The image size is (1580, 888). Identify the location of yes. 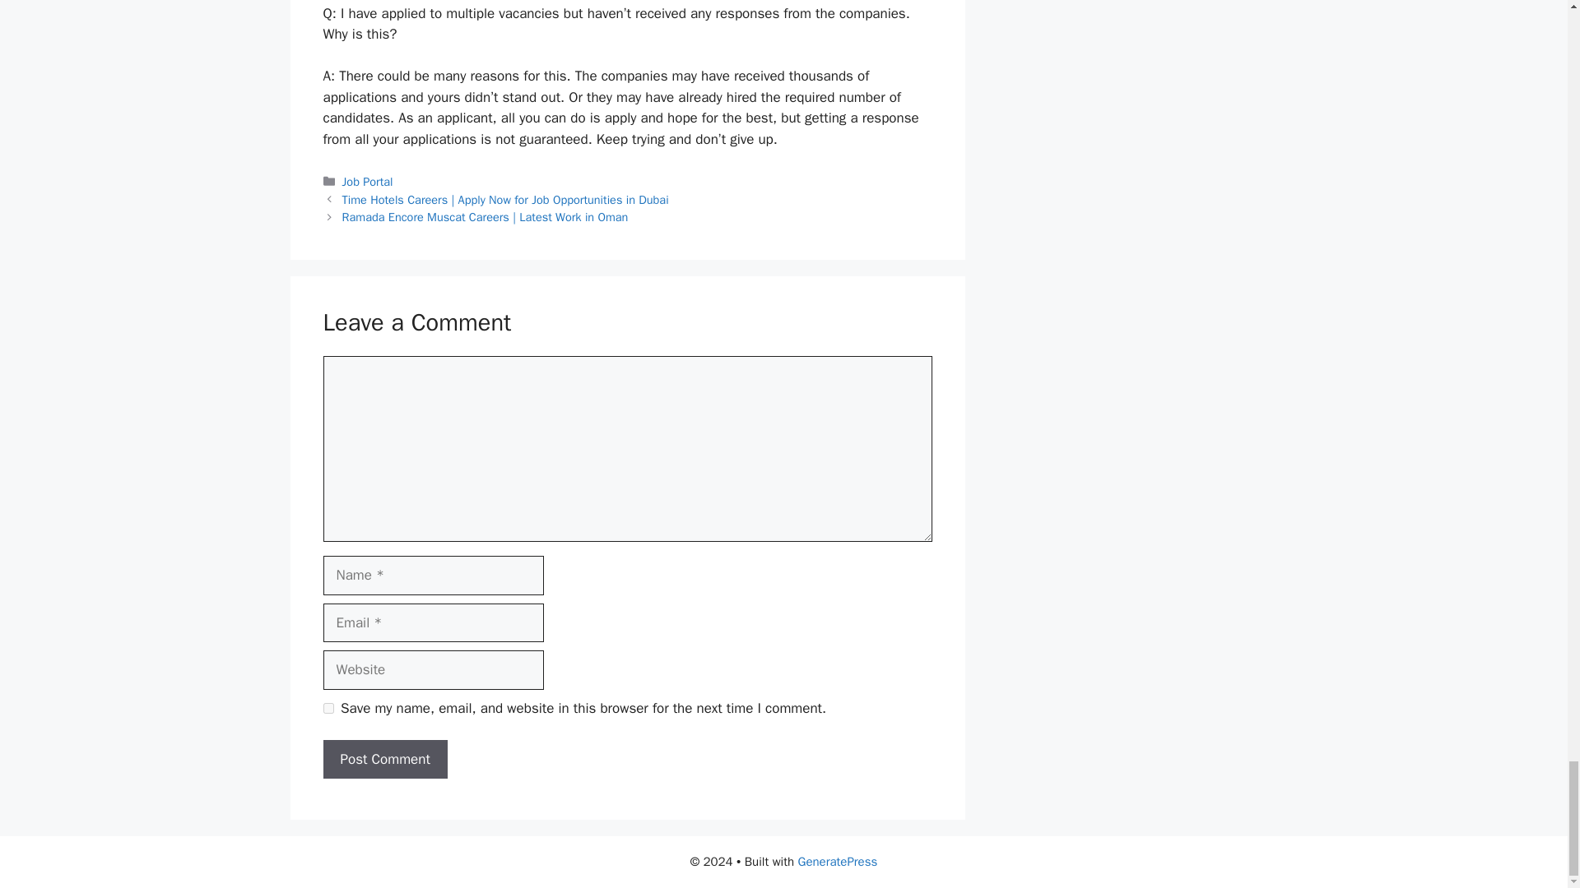
(328, 709).